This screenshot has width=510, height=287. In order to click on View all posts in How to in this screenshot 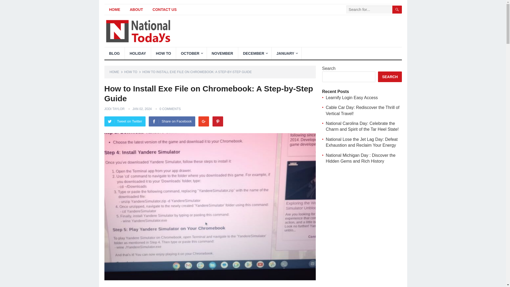, I will do `click(133, 72)`.